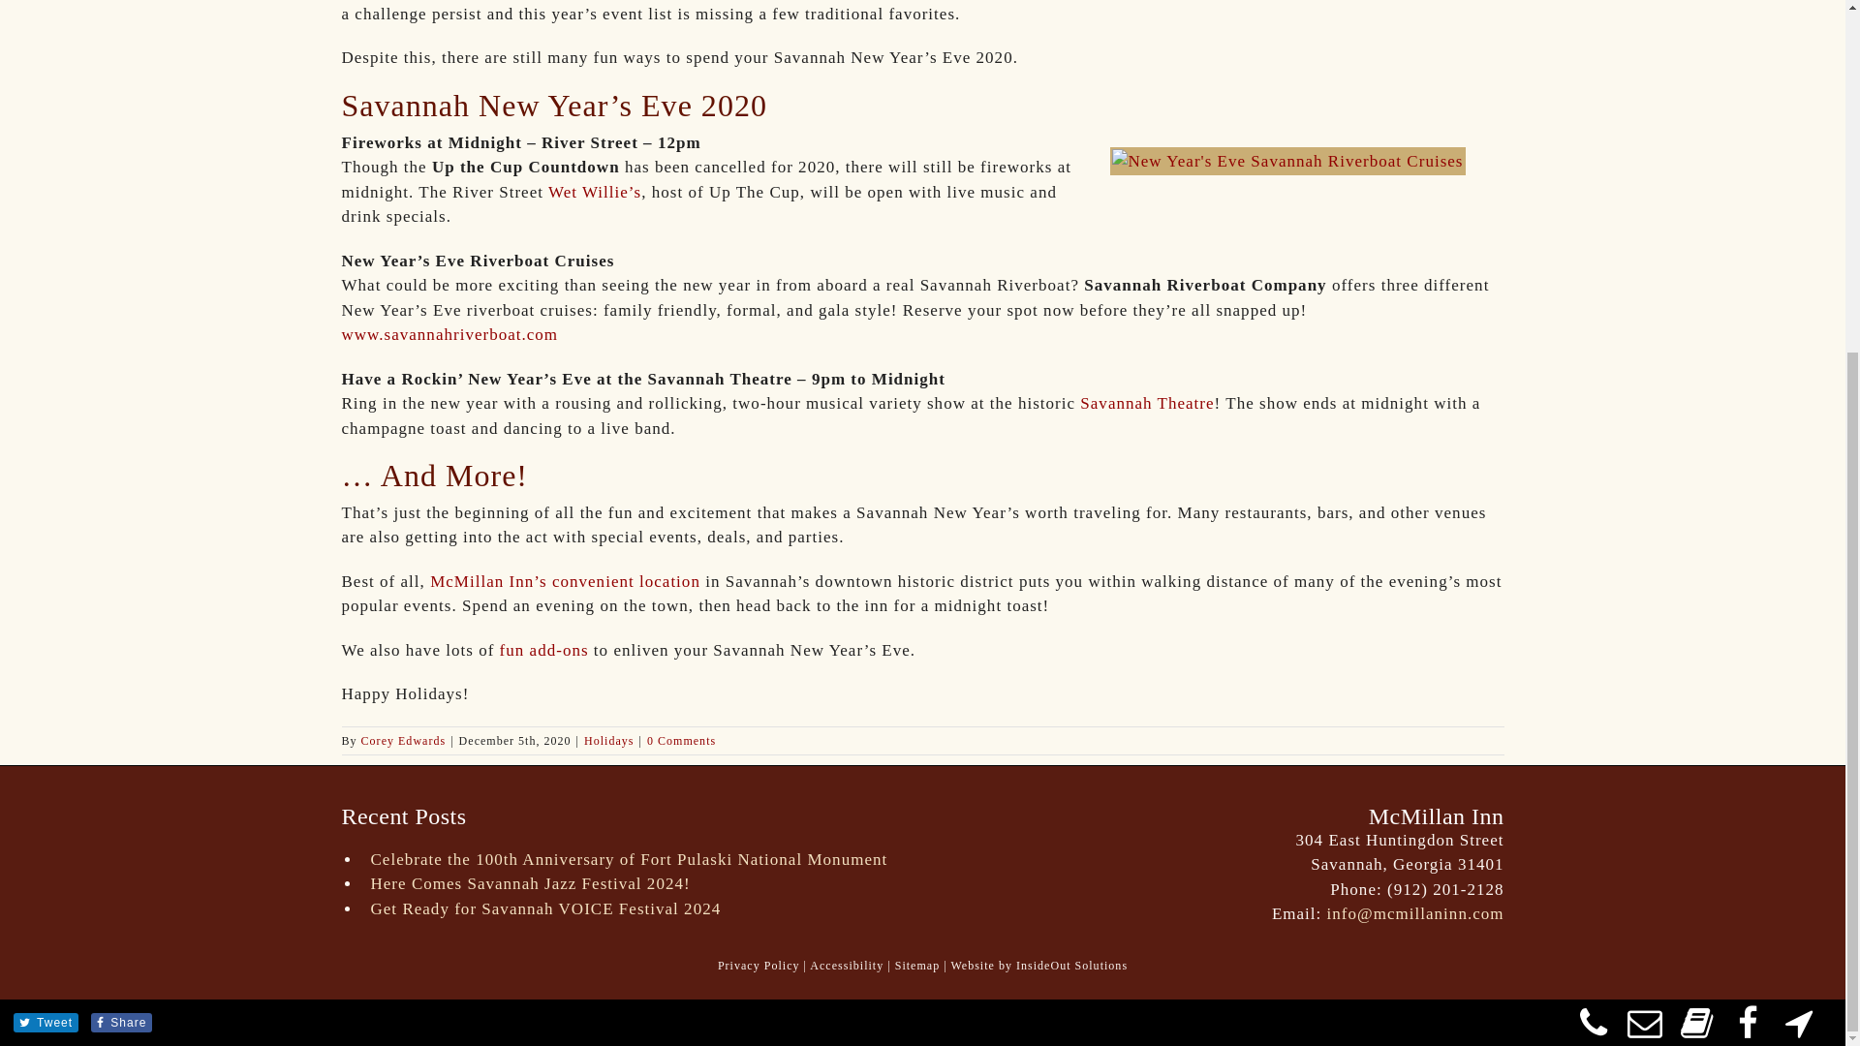  I want to click on fun add-ons, so click(544, 651).